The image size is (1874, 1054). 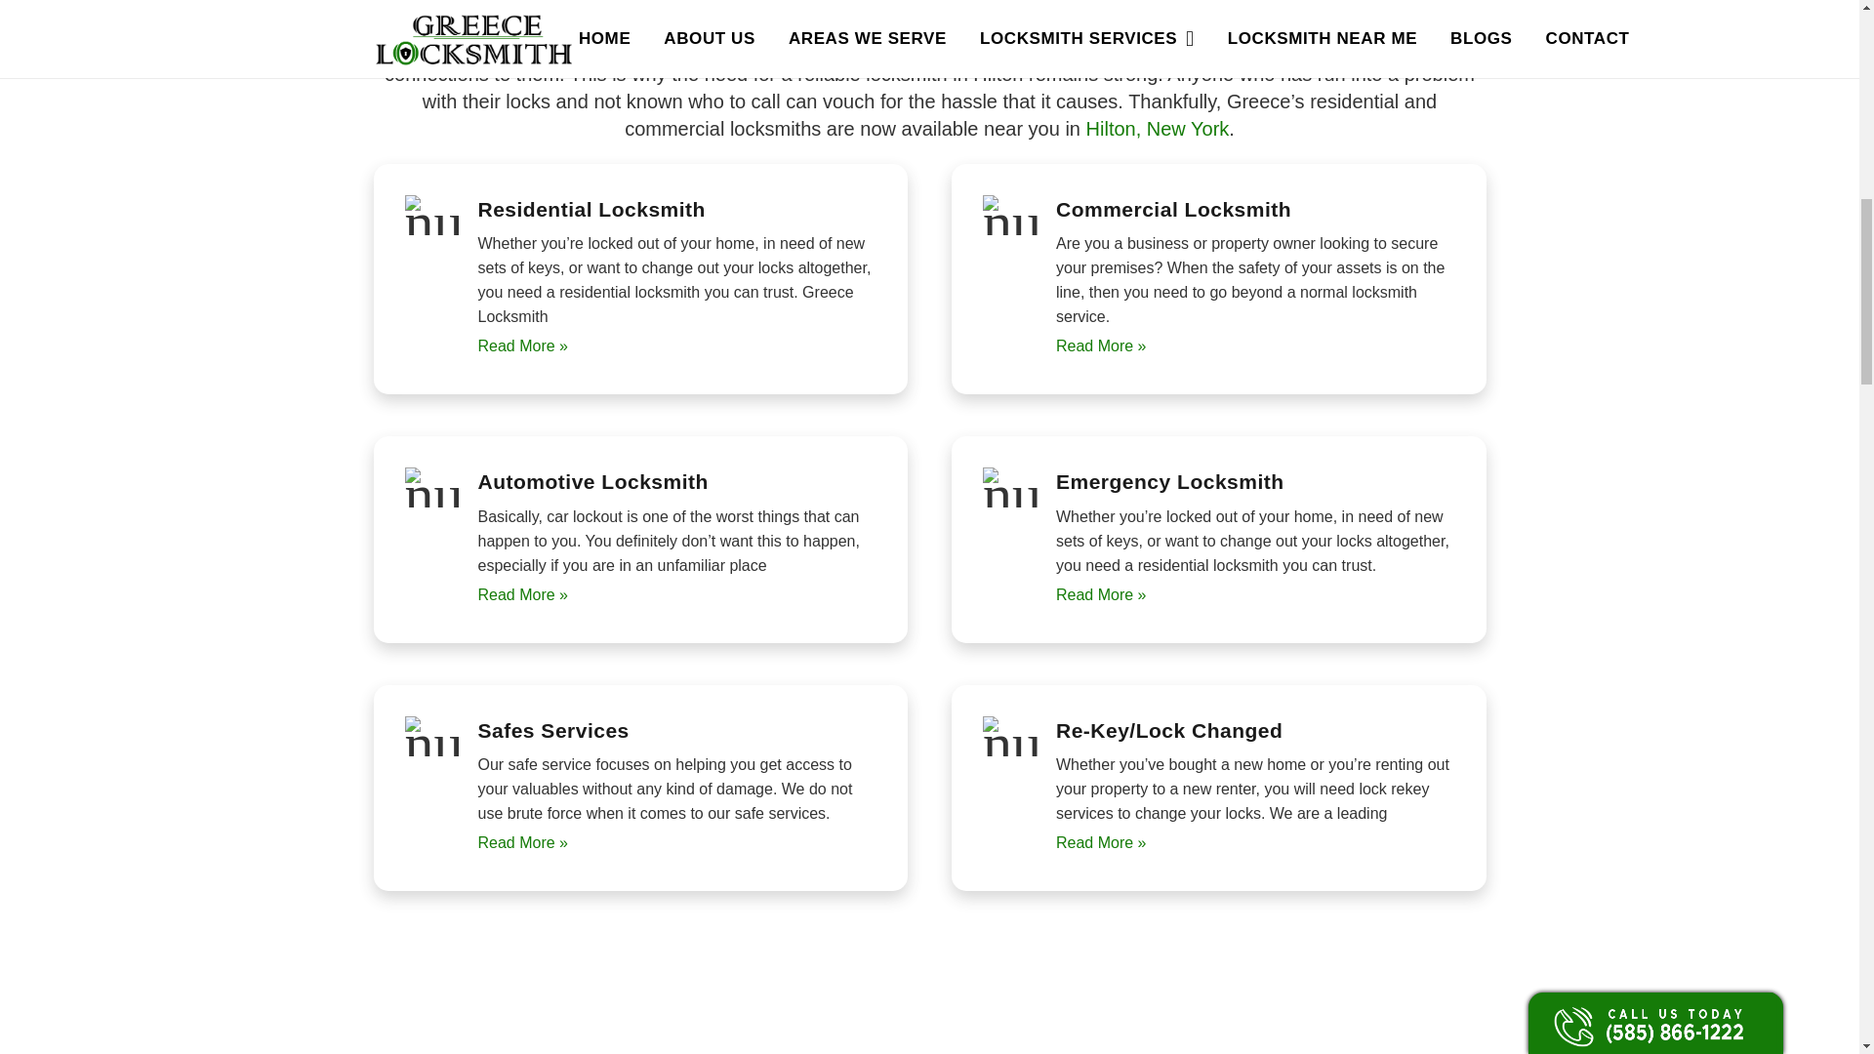 What do you see at coordinates (677, 594) in the screenshot?
I see `Residential Locksmith` at bounding box center [677, 594].